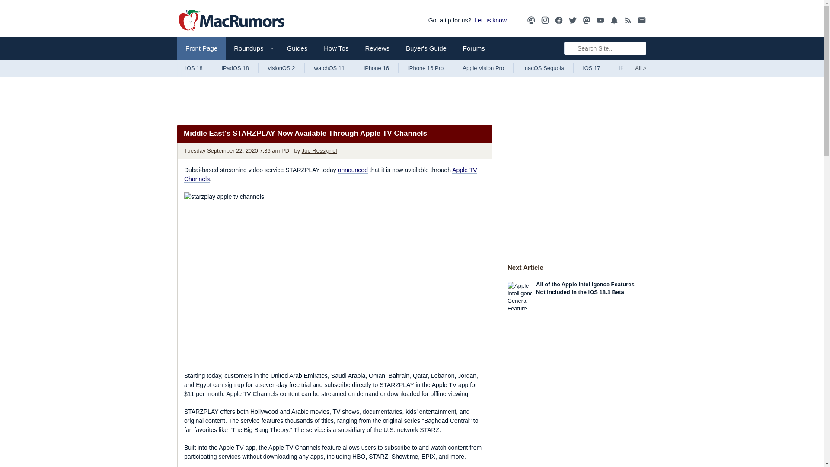 The height and width of the screenshot is (467, 830). Describe the element at coordinates (614, 20) in the screenshot. I see `Notifications` at that location.